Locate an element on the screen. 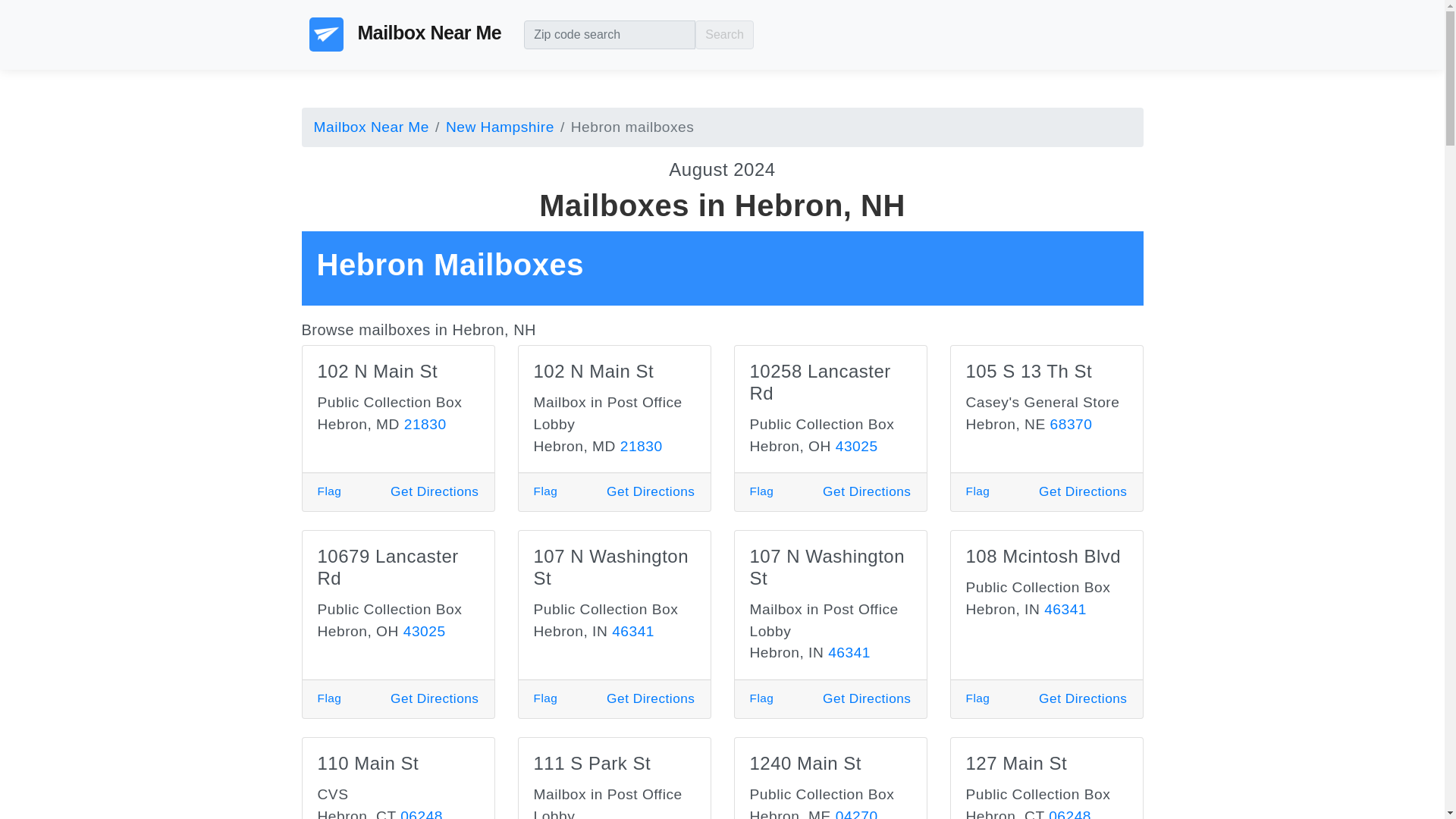  Get Directions is located at coordinates (434, 698).